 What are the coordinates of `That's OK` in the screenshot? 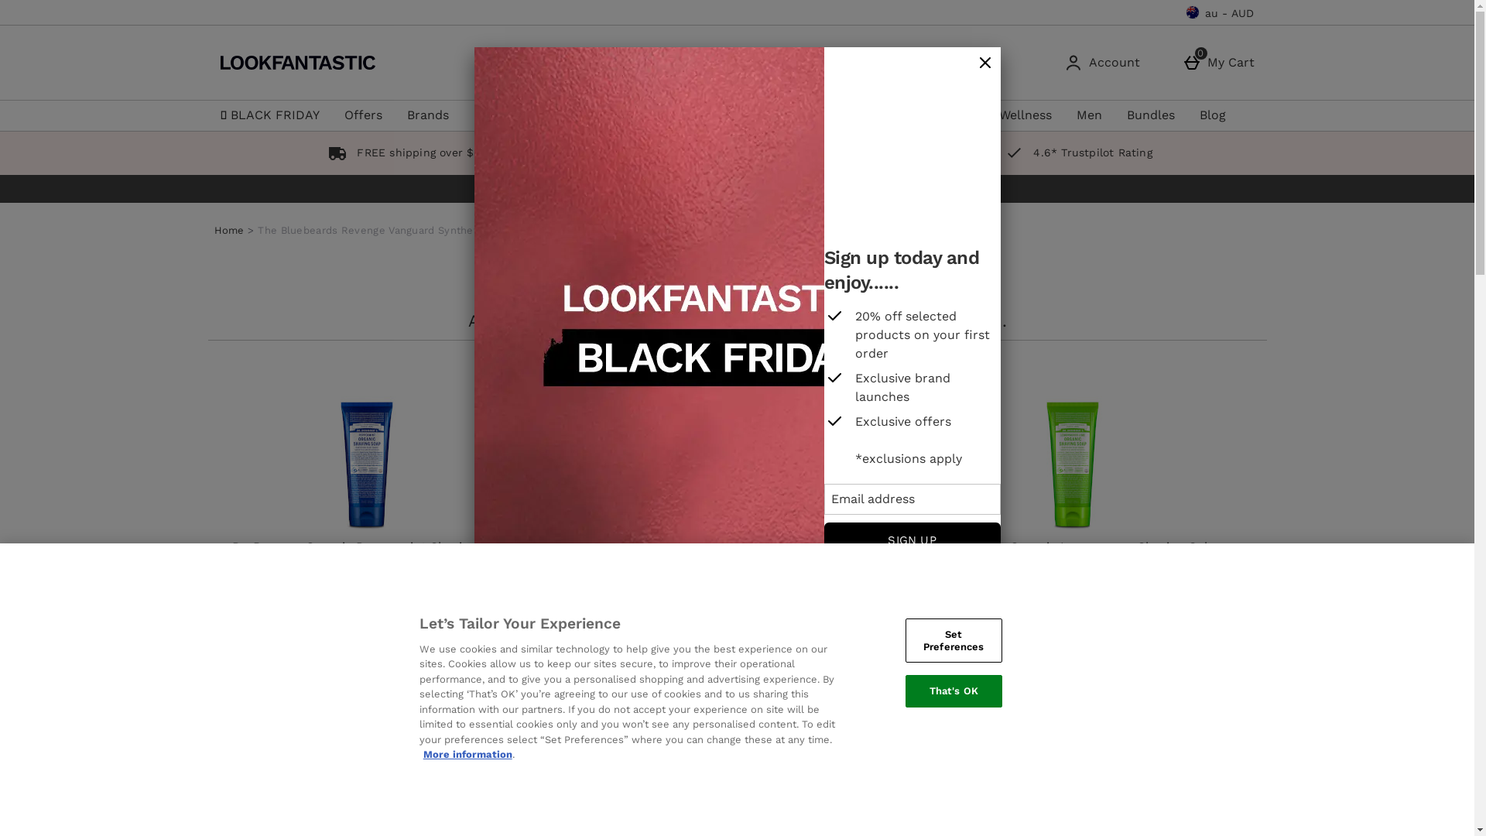 It's located at (954, 691).